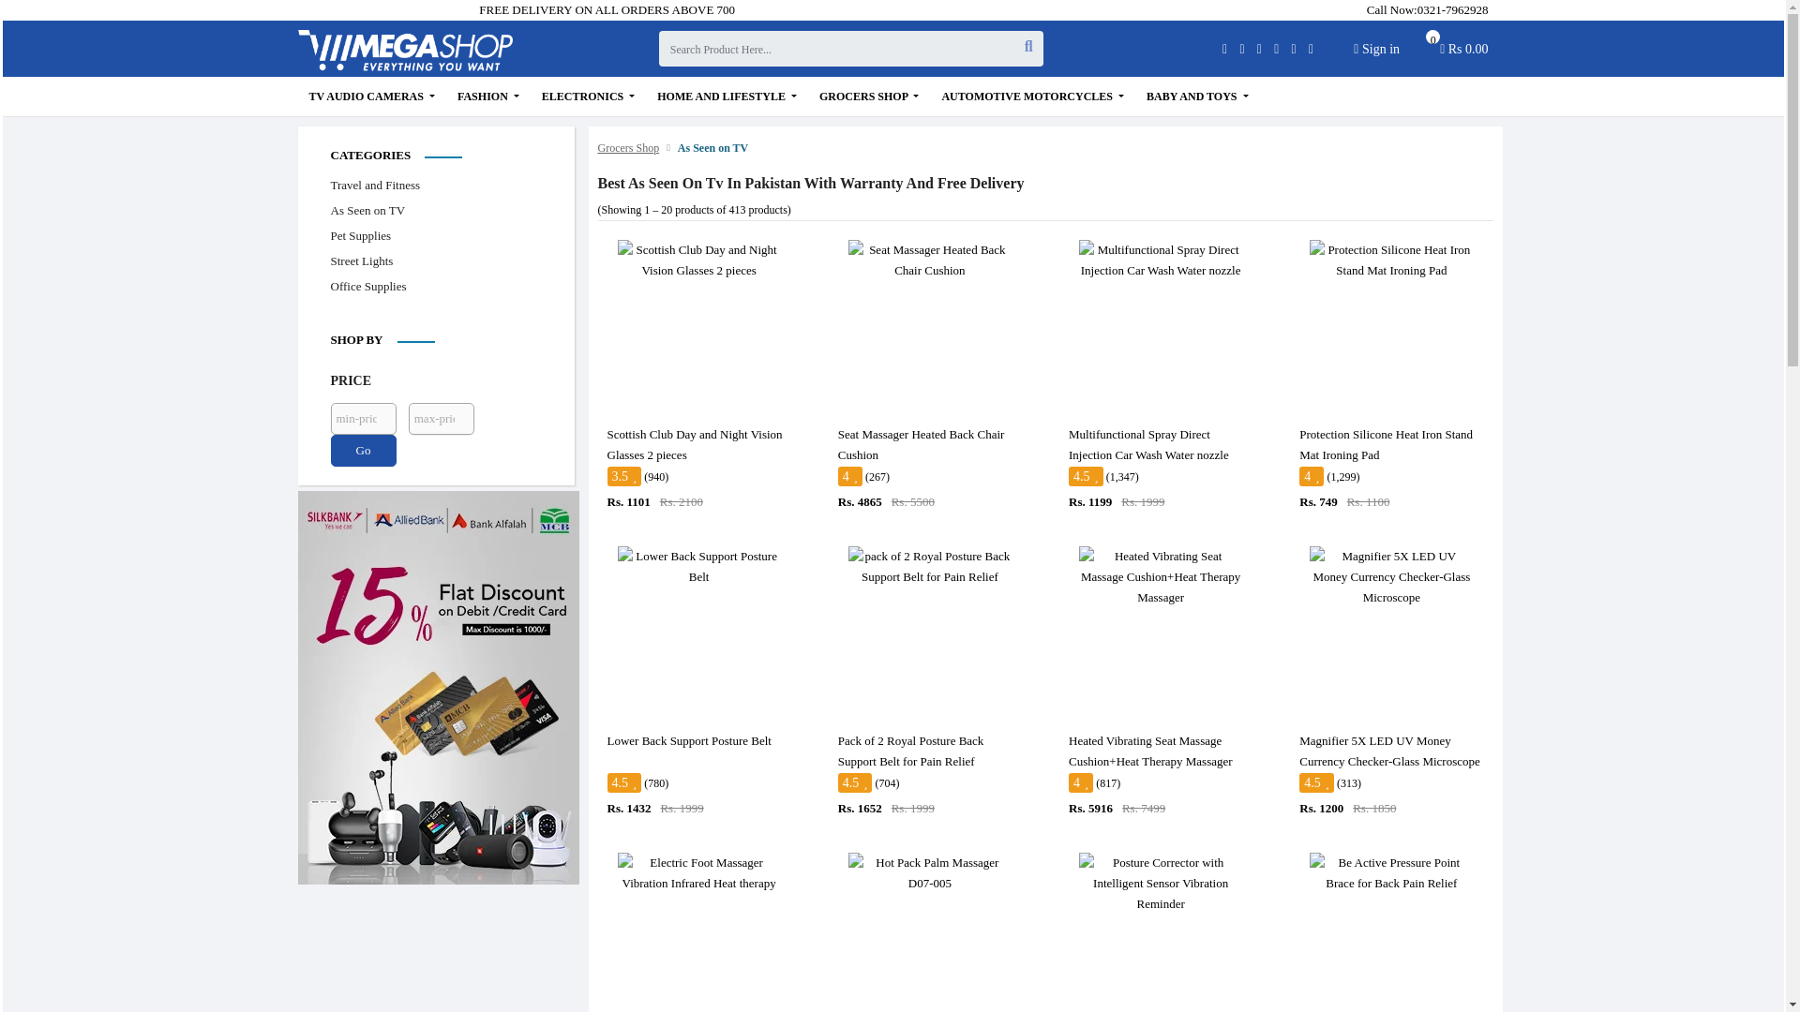 Image resolution: width=1800 pixels, height=1012 pixels. Describe the element at coordinates (1376, 49) in the screenshot. I see `Sign in` at that location.